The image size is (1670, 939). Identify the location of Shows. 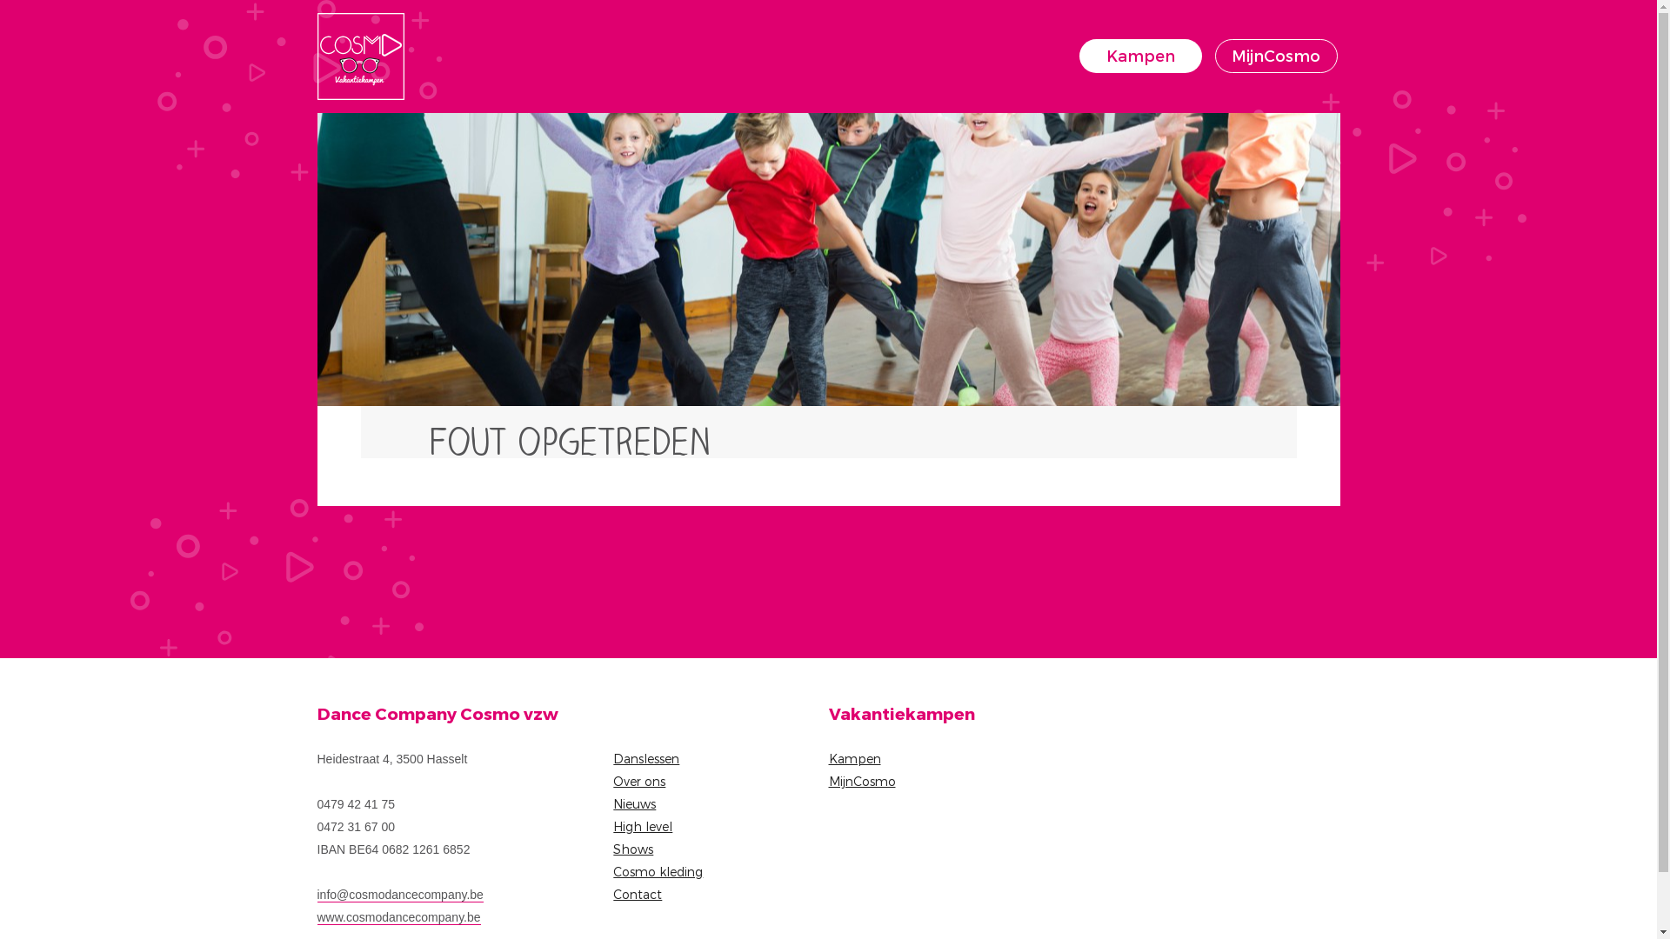
(633, 849).